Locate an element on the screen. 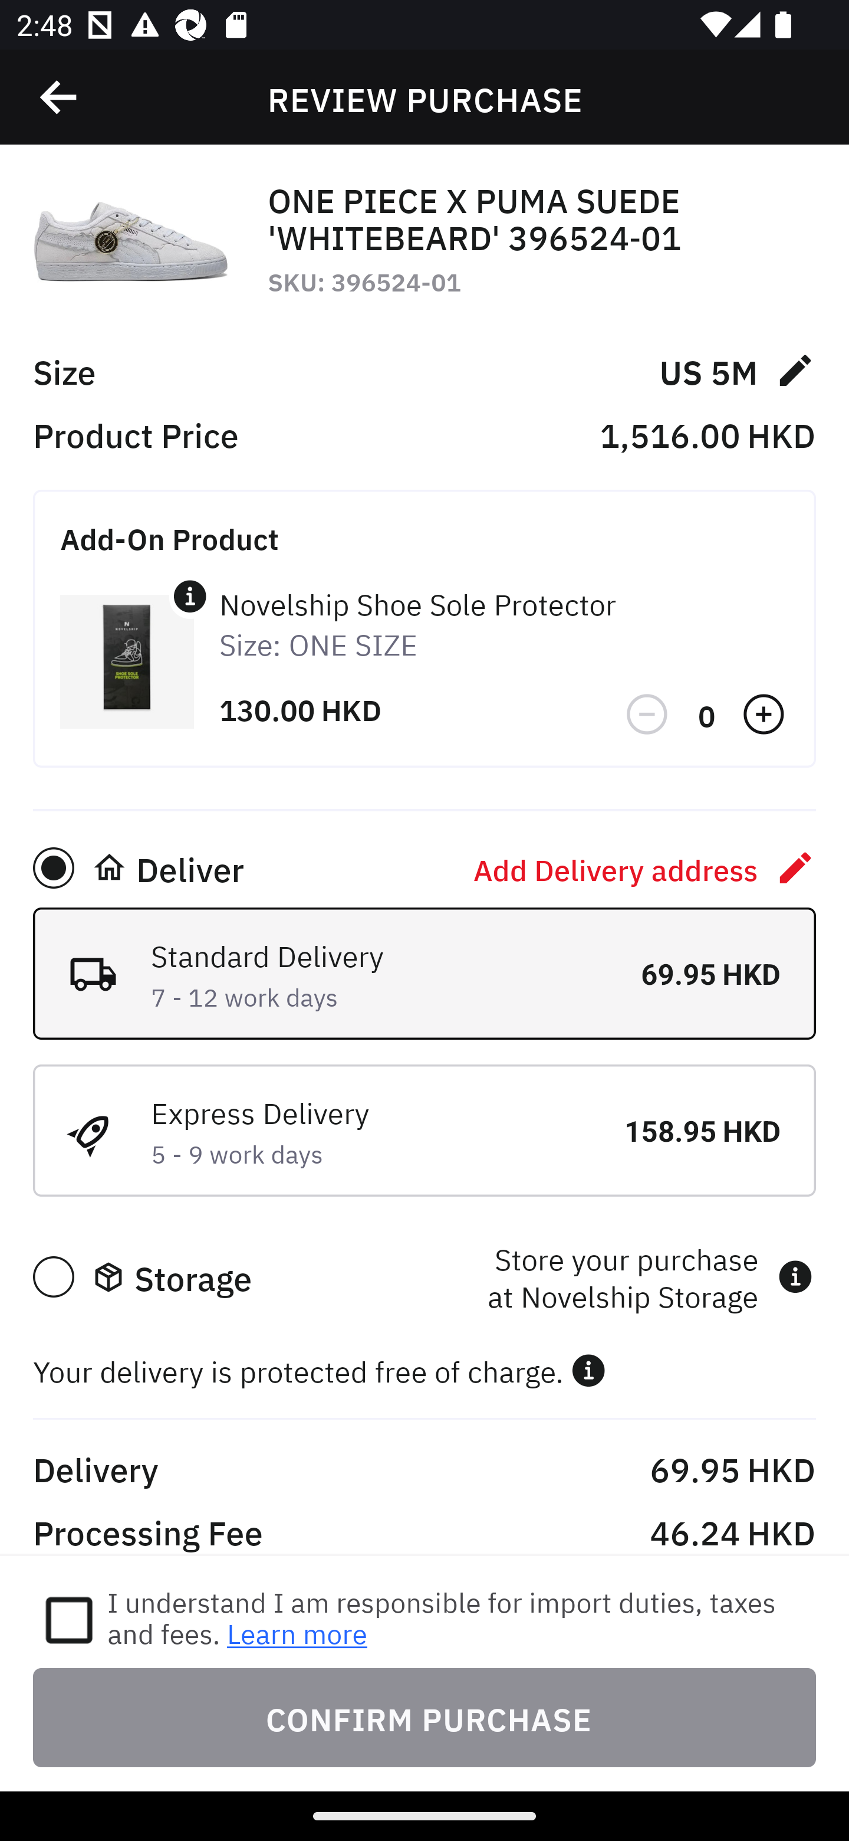 The height and width of the screenshot is (1841, 849). Store your purchase
at Novelship Storage  is located at coordinates (650, 1276).